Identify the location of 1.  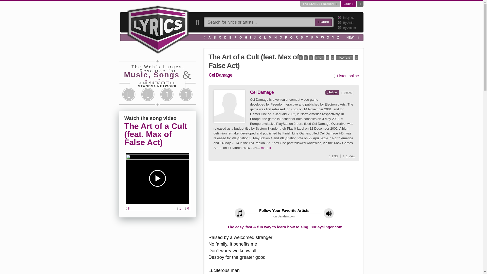
(339, 17).